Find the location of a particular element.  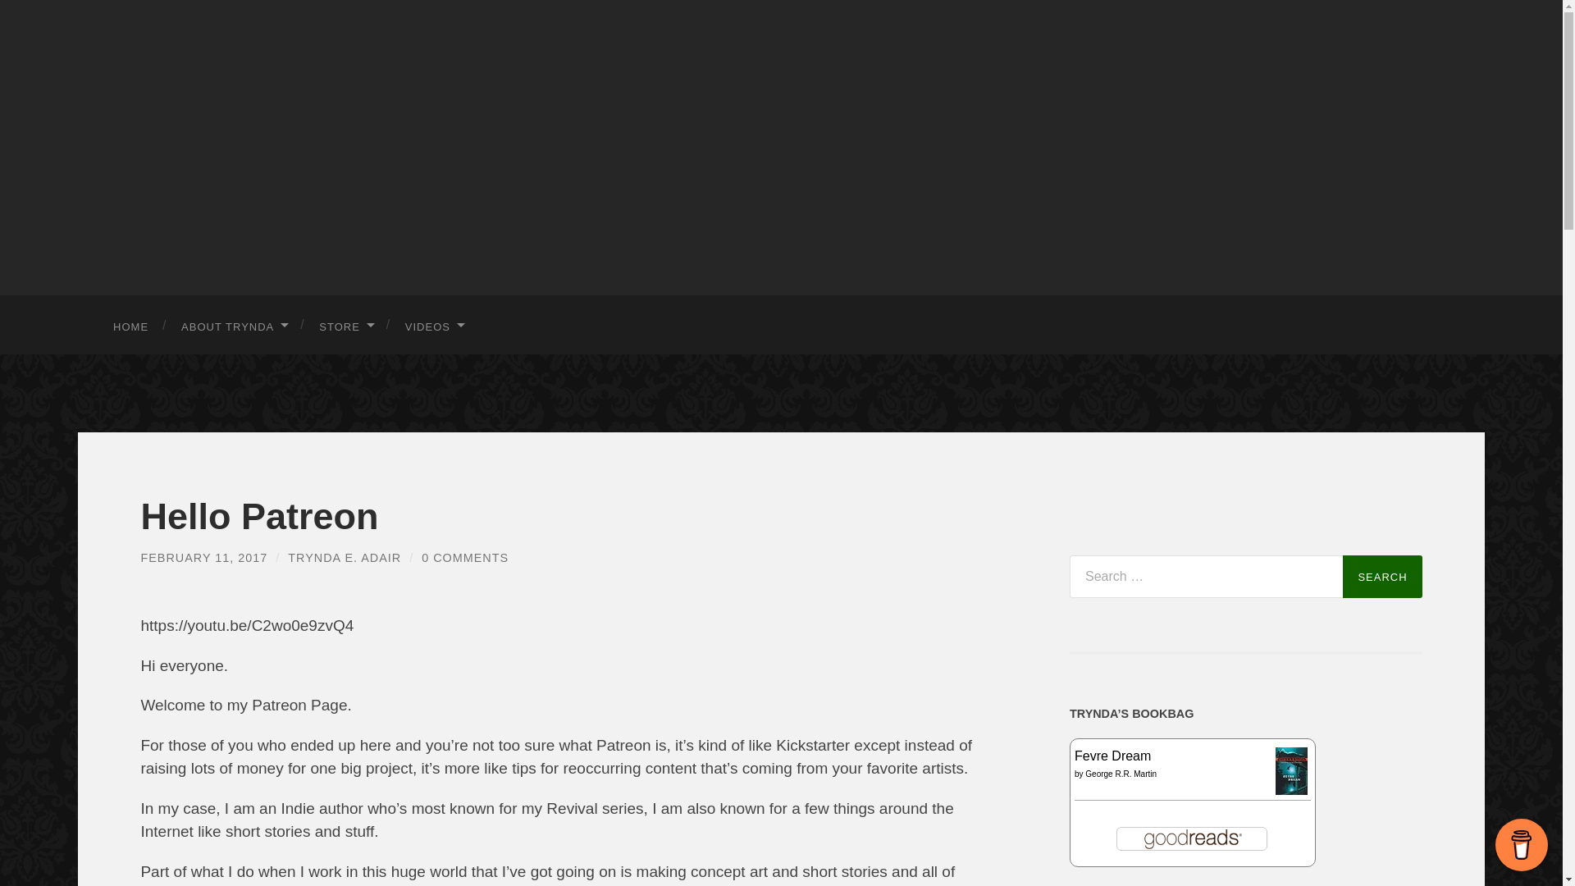

HOME is located at coordinates (131, 327).